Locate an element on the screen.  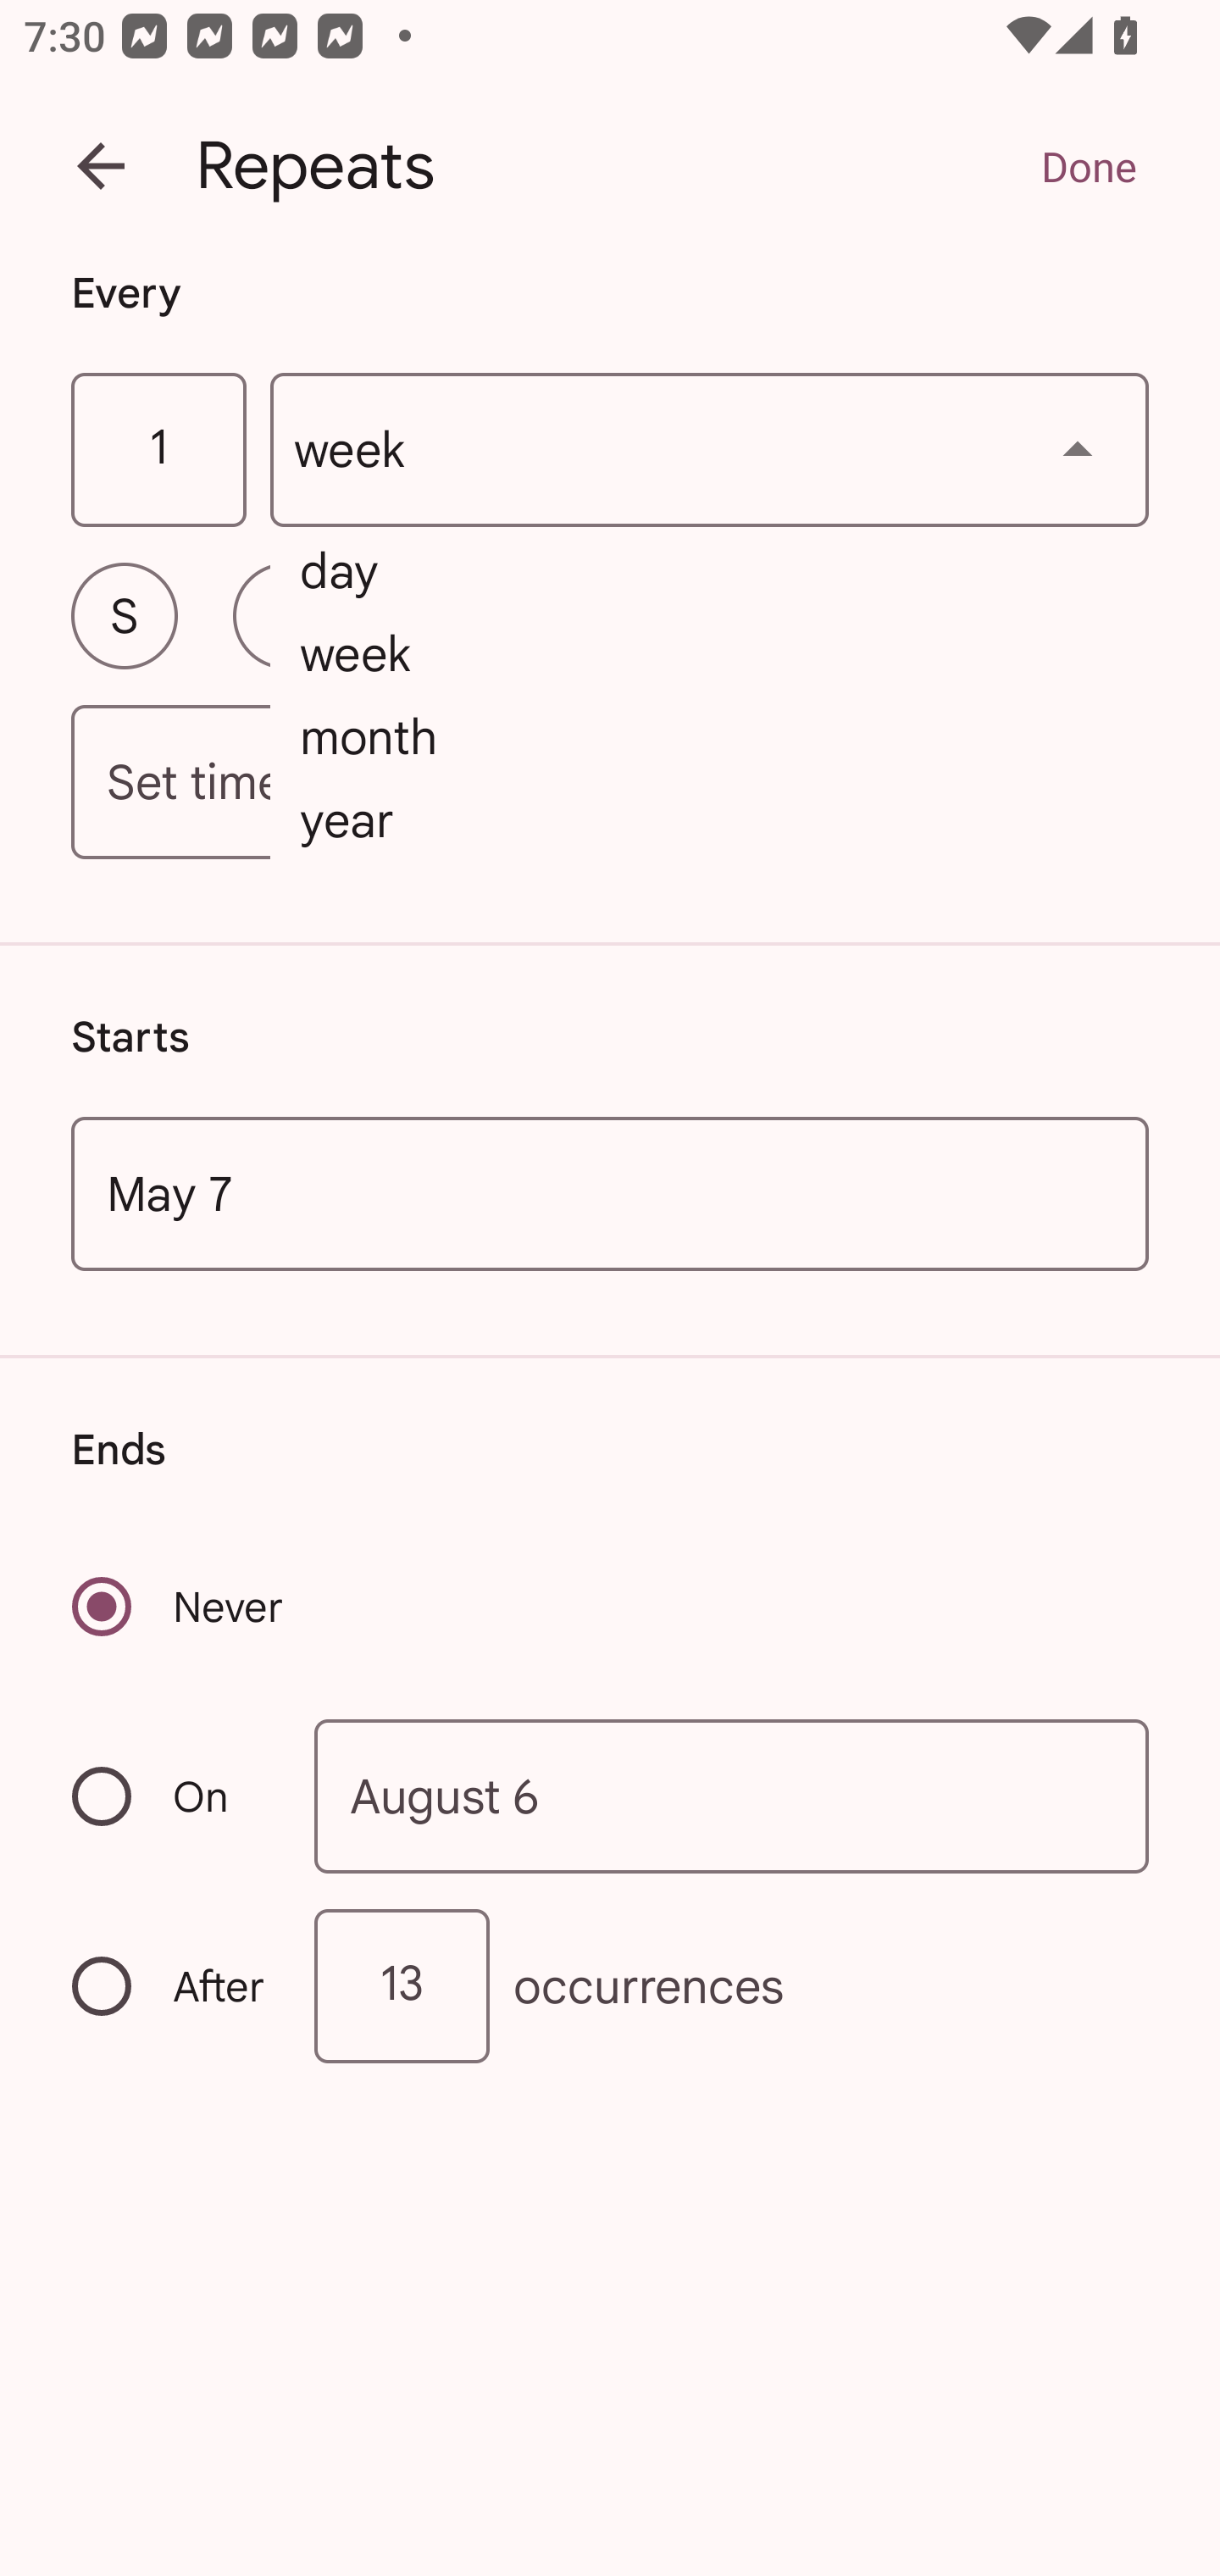
Back is located at coordinates (101, 166).